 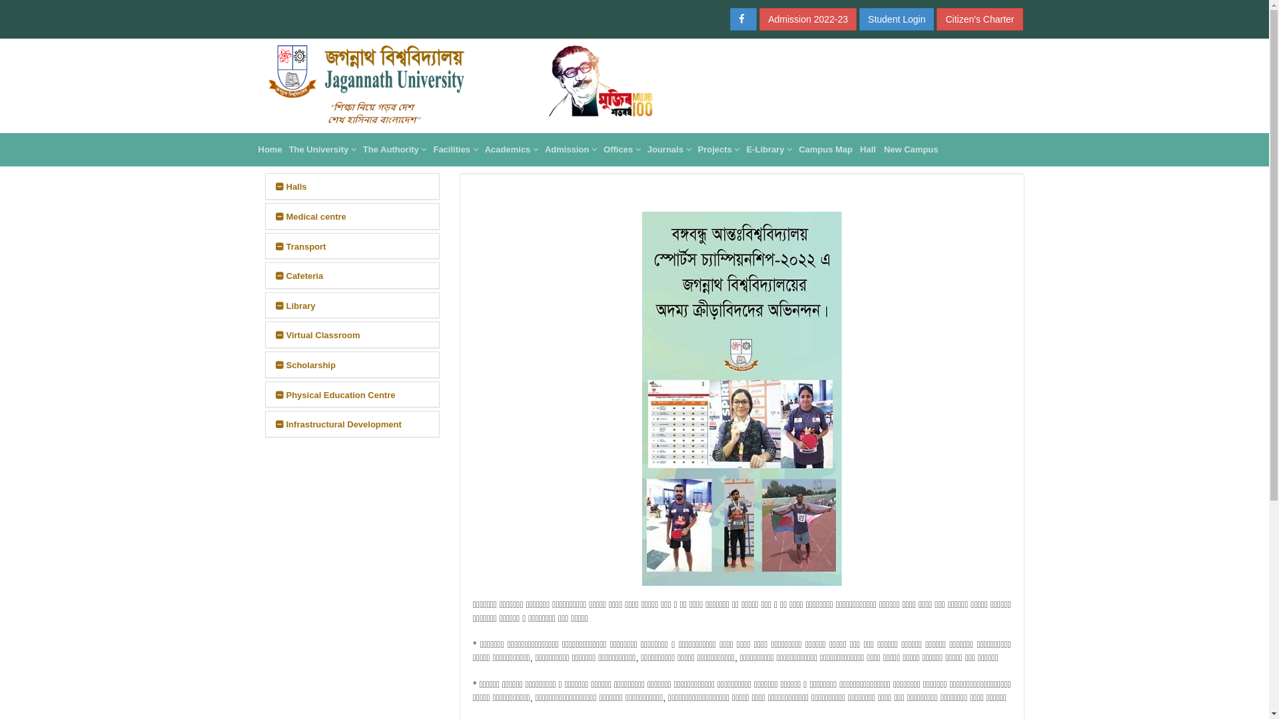 I want to click on Cafeteria, so click(x=300, y=276).